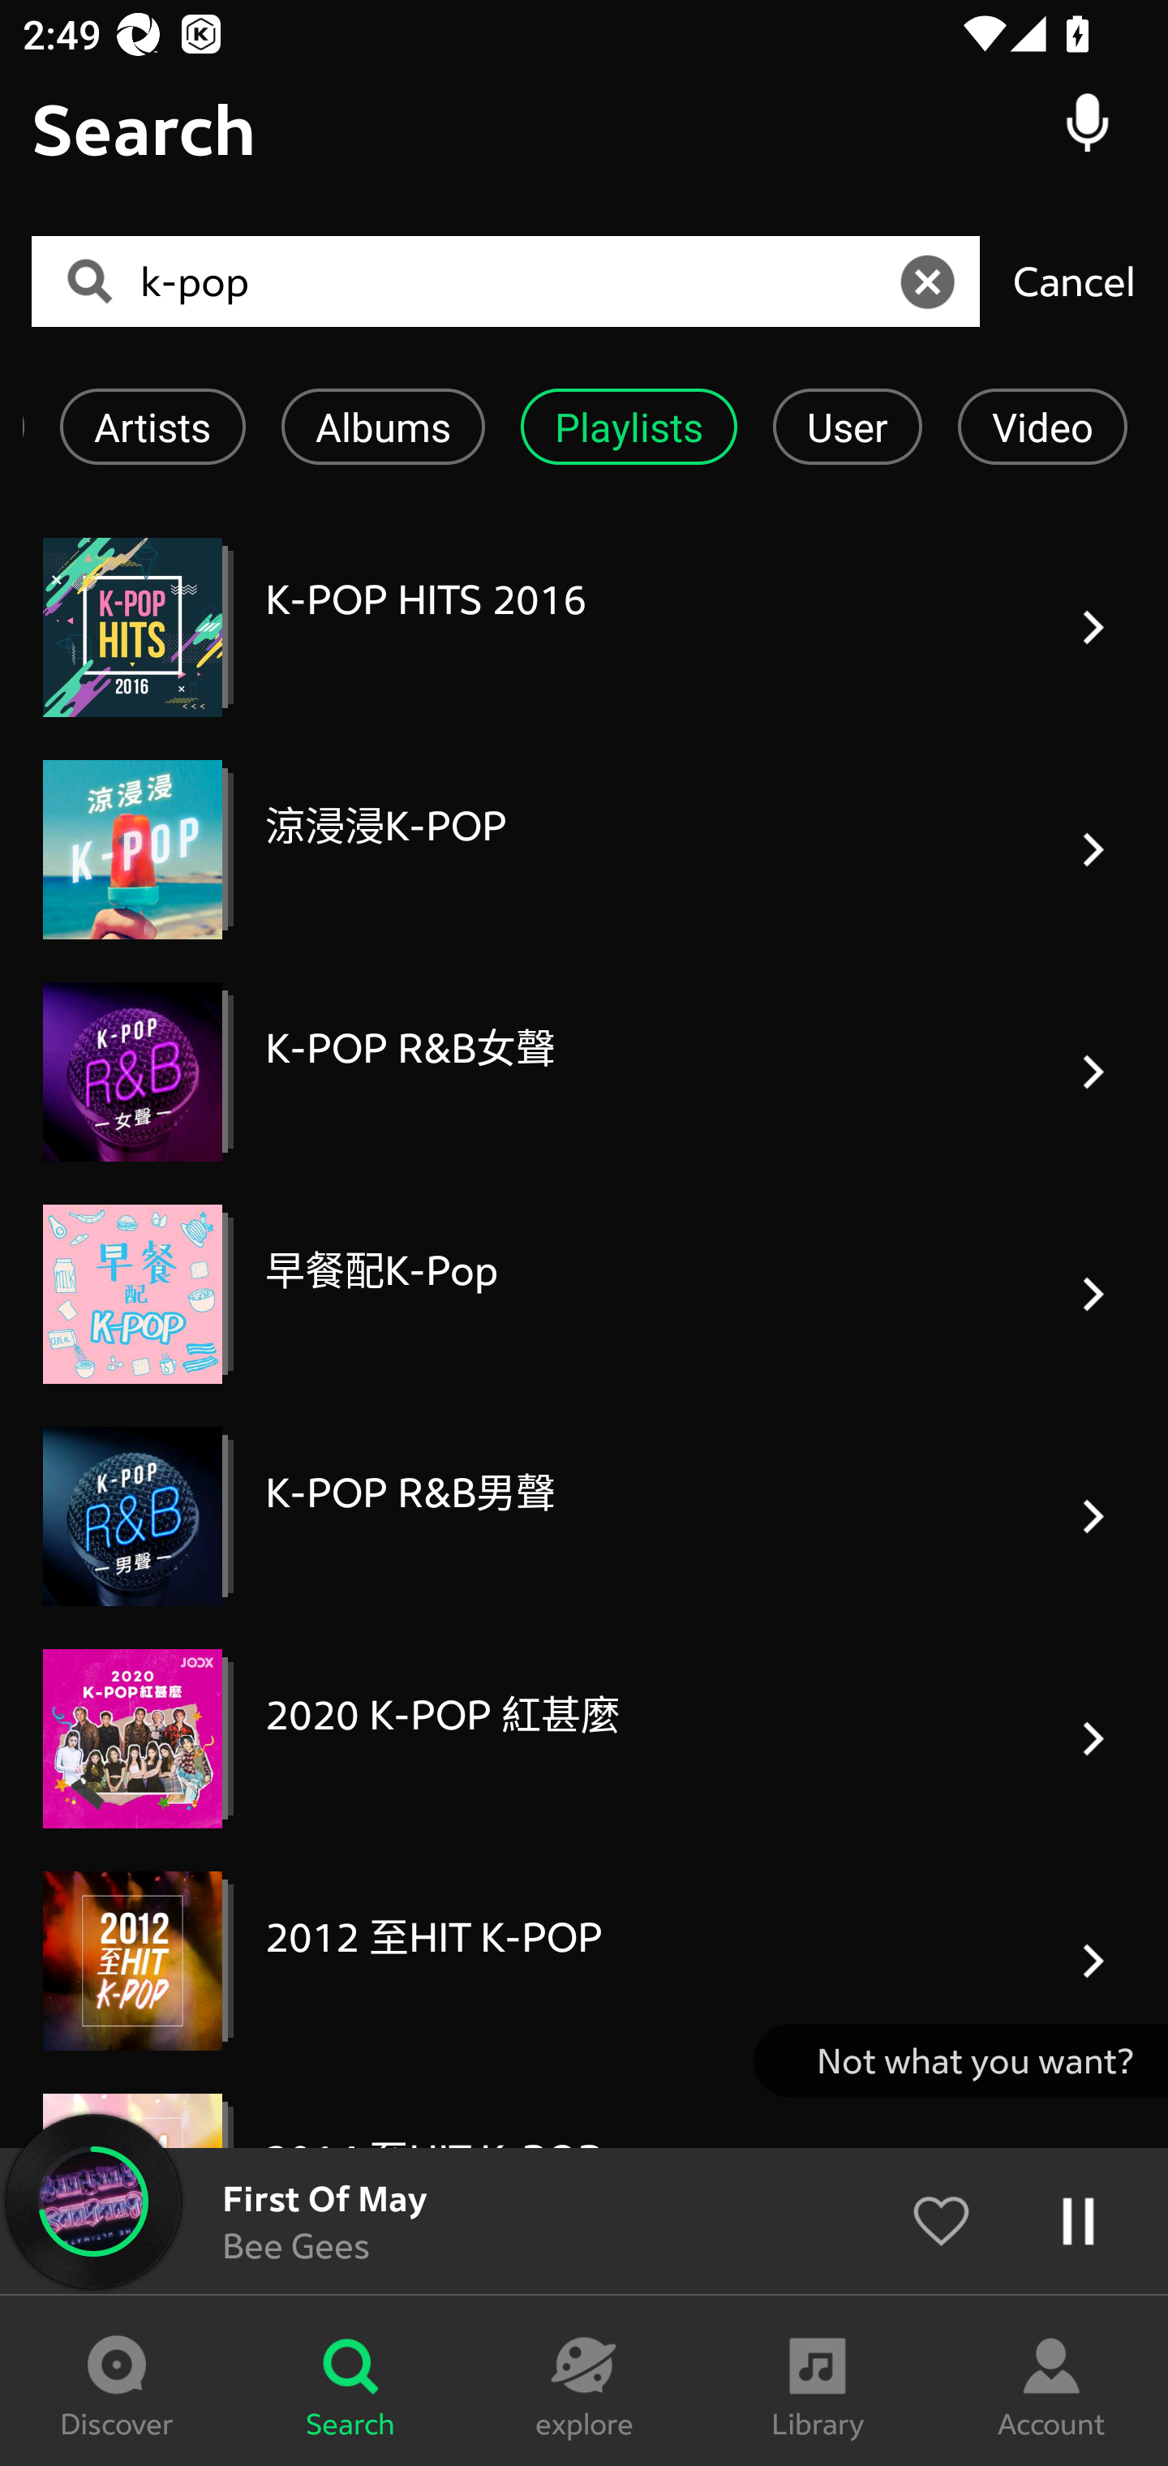  What do you see at coordinates (584, 849) in the screenshot?
I see `涼浸浸K-POP` at bounding box center [584, 849].